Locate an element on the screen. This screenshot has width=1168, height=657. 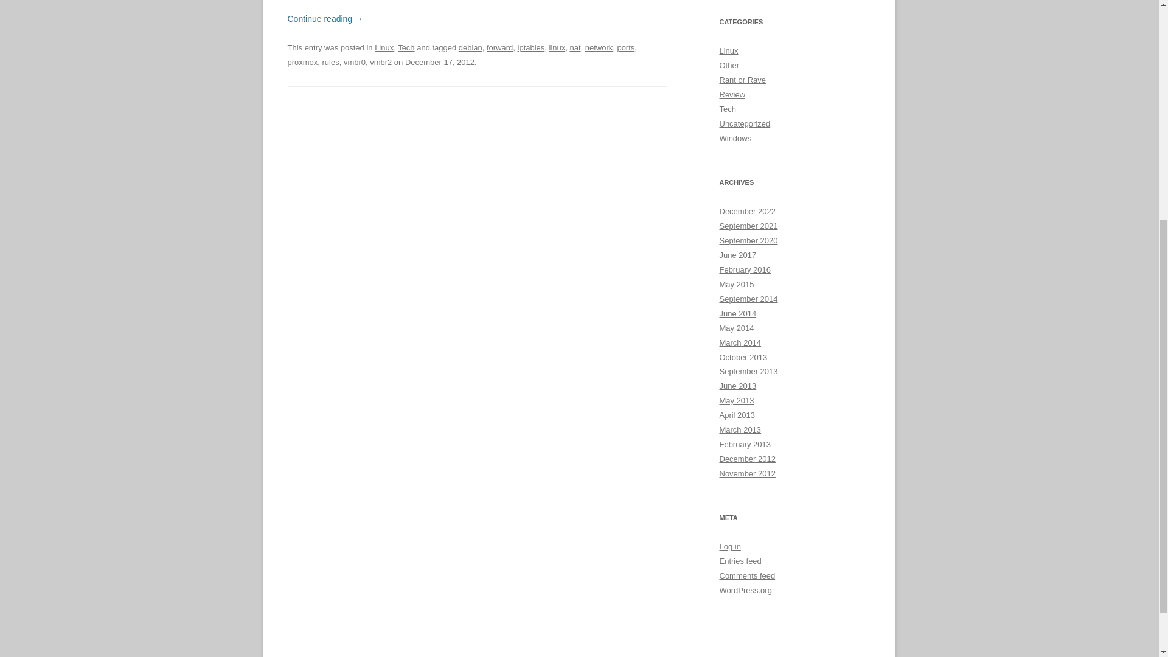
rules is located at coordinates (331, 62).